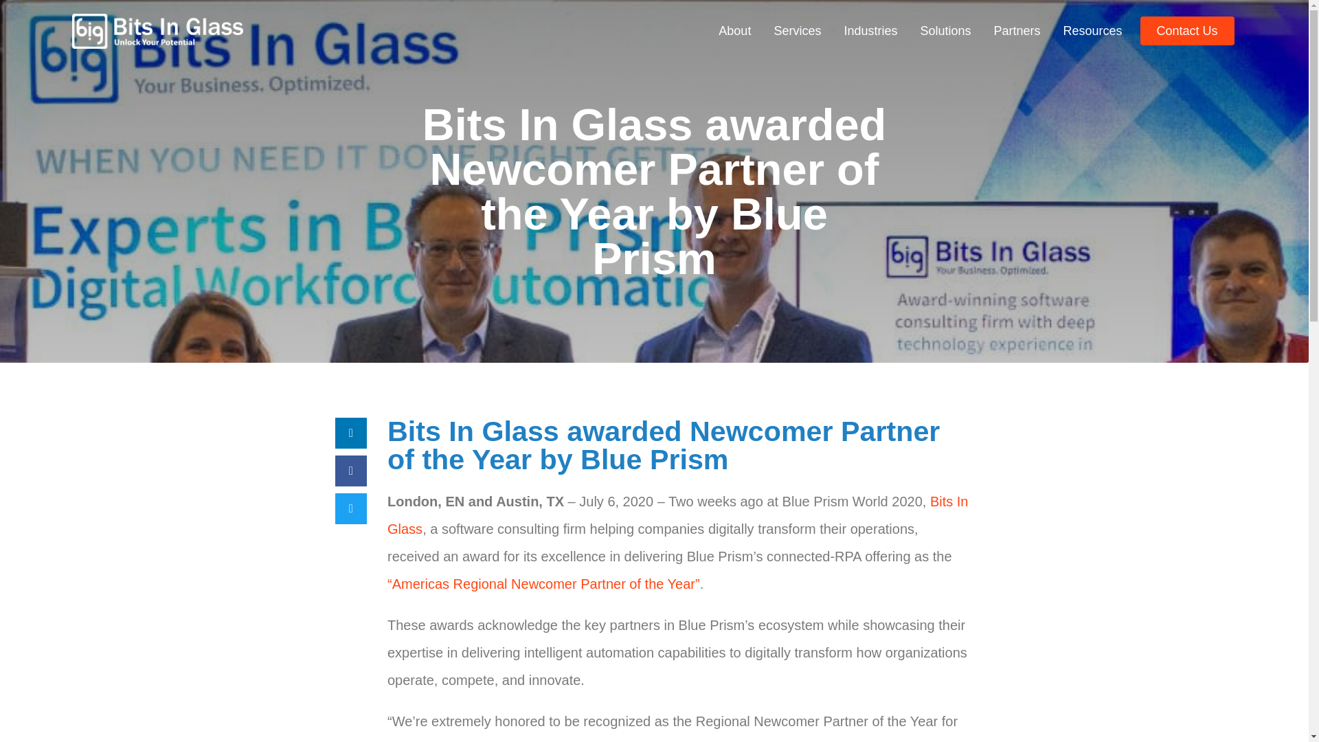 The width and height of the screenshot is (1319, 742). What do you see at coordinates (1092, 30) in the screenshot?
I see `Resources` at bounding box center [1092, 30].